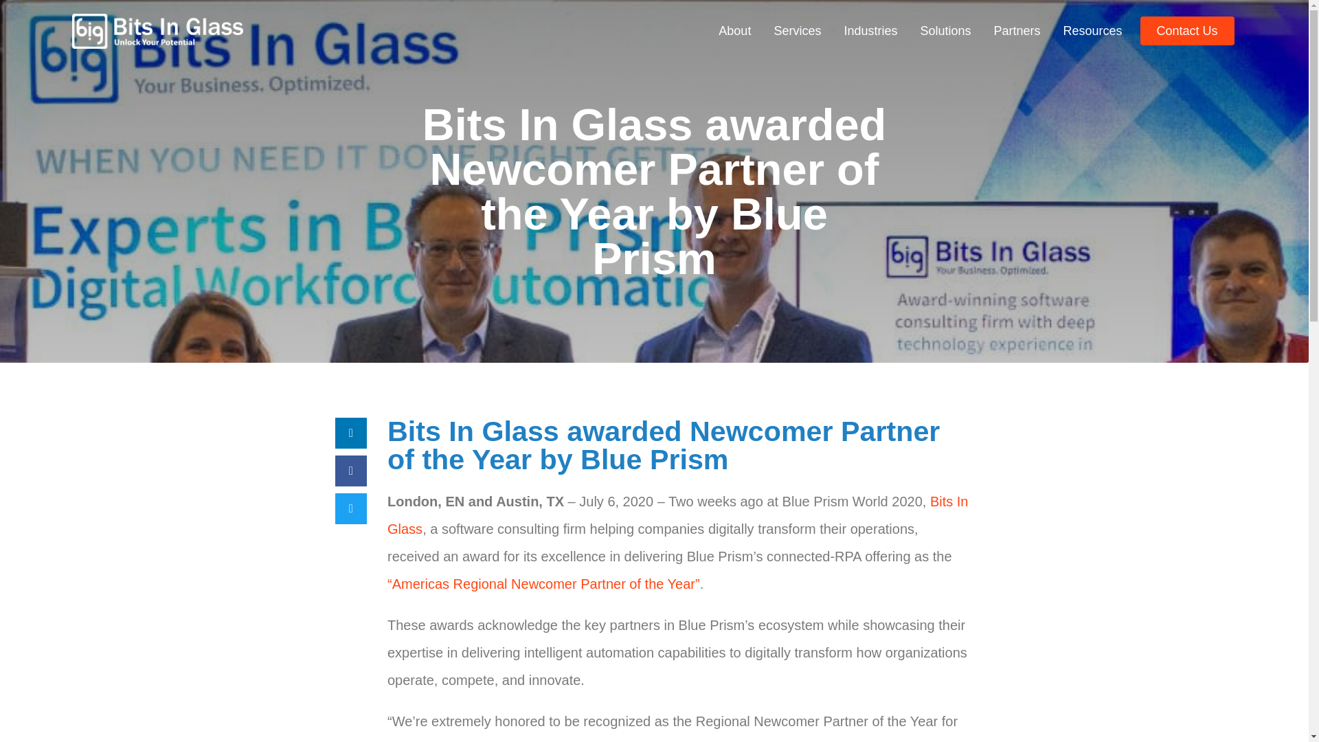 The width and height of the screenshot is (1319, 742). What do you see at coordinates (1092, 30) in the screenshot?
I see `Resources` at bounding box center [1092, 30].